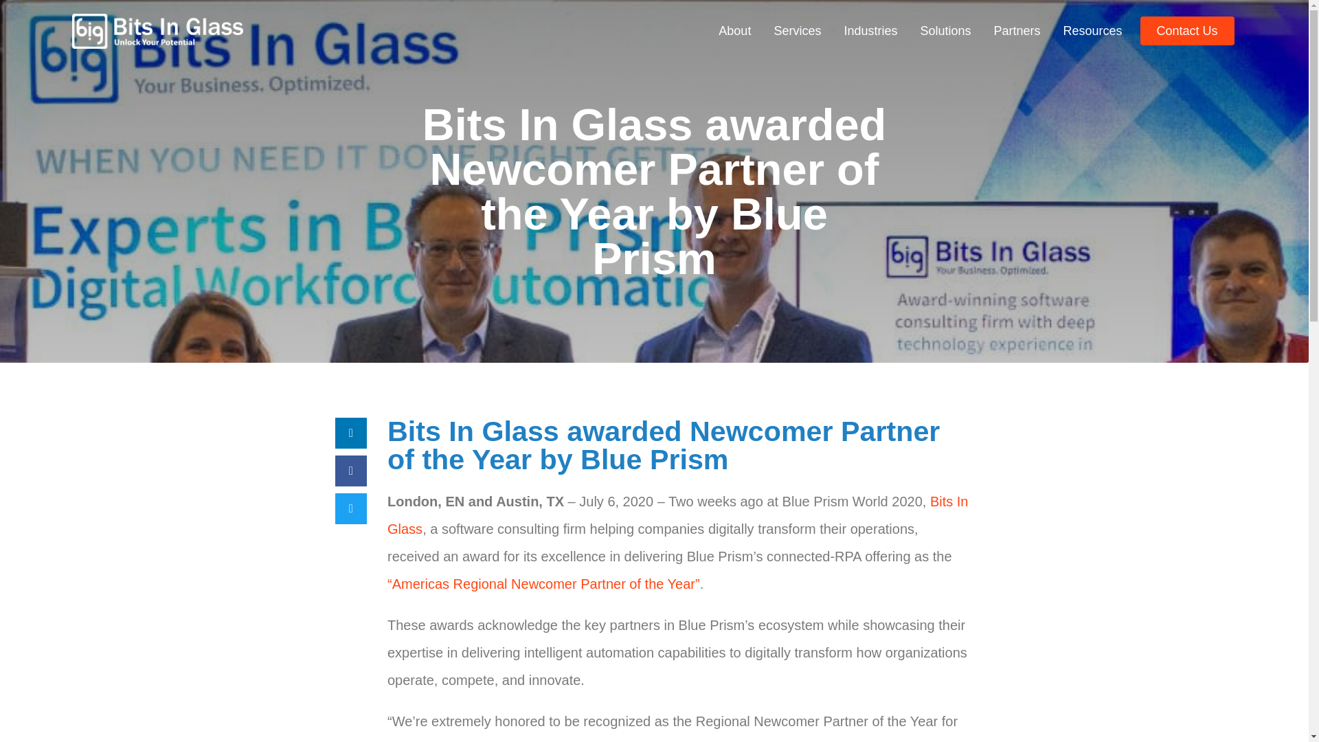 The width and height of the screenshot is (1319, 742). What do you see at coordinates (1092, 30) in the screenshot?
I see `Resources` at bounding box center [1092, 30].